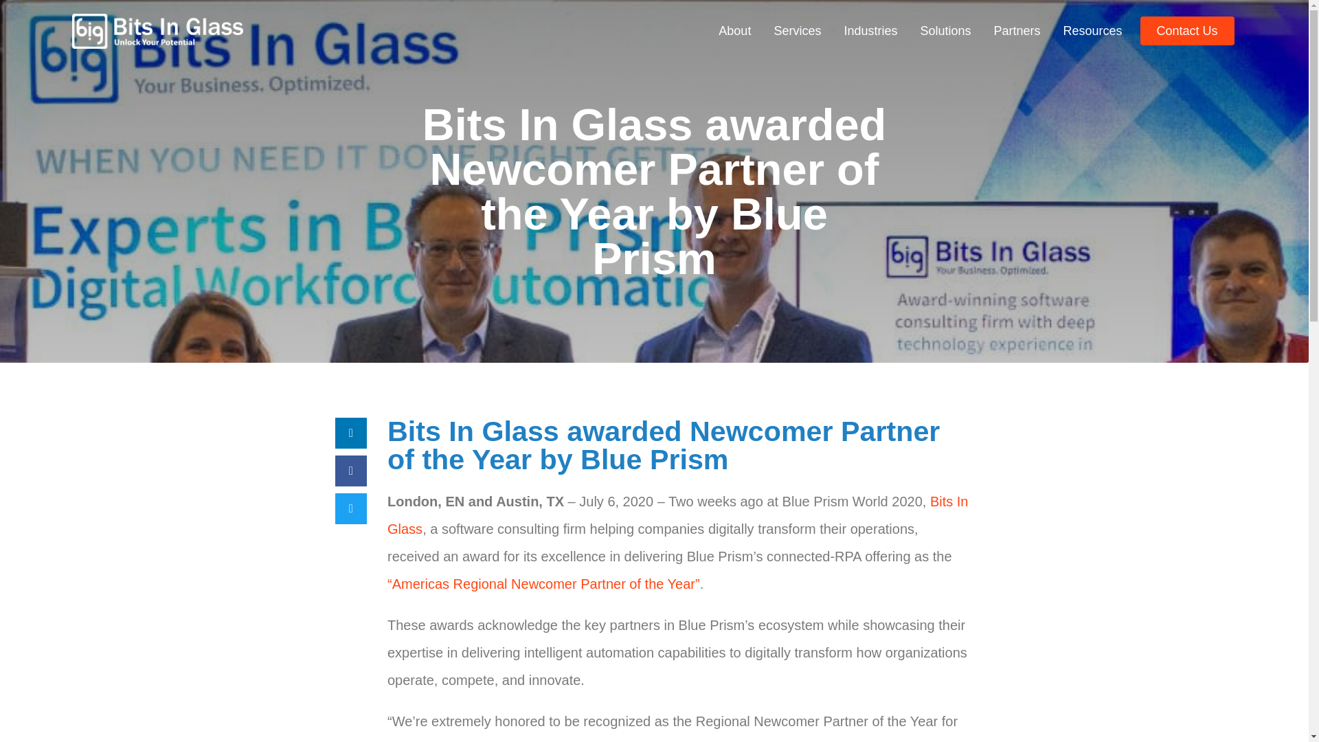 The width and height of the screenshot is (1319, 742). What do you see at coordinates (1092, 30) in the screenshot?
I see `Resources` at bounding box center [1092, 30].